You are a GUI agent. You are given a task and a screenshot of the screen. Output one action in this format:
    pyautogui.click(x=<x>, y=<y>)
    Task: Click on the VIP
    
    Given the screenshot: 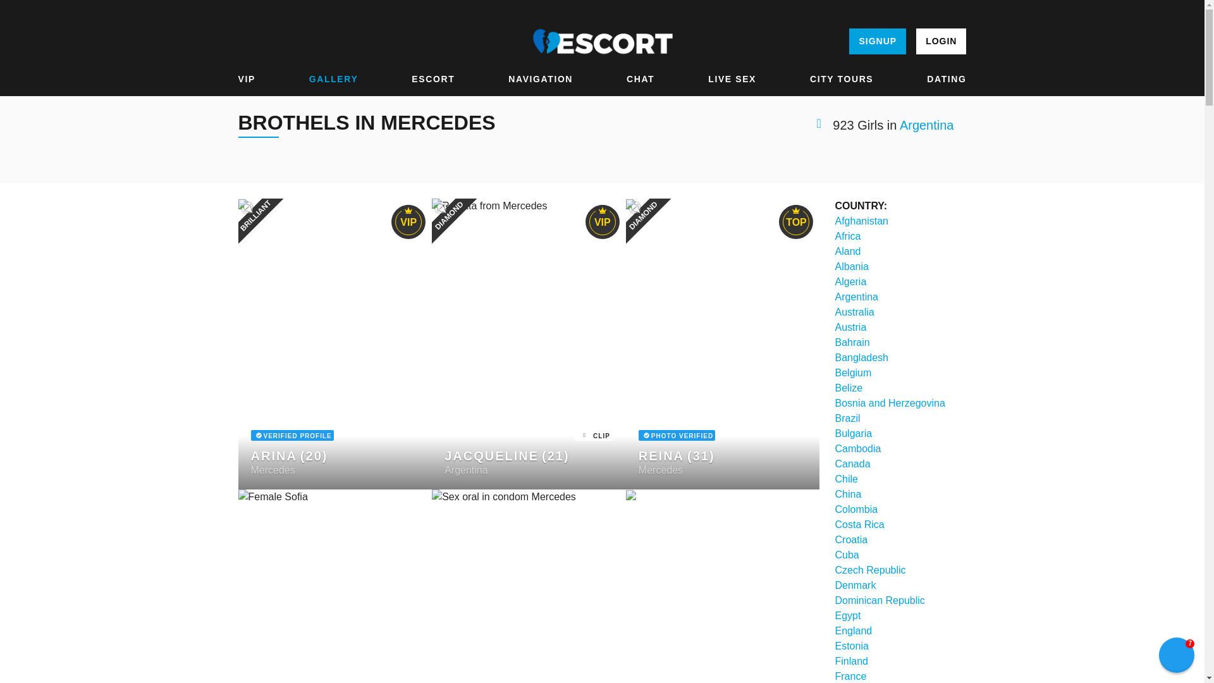 What is the action you would take?
    pyautogui.click(x=247, y=79)
    